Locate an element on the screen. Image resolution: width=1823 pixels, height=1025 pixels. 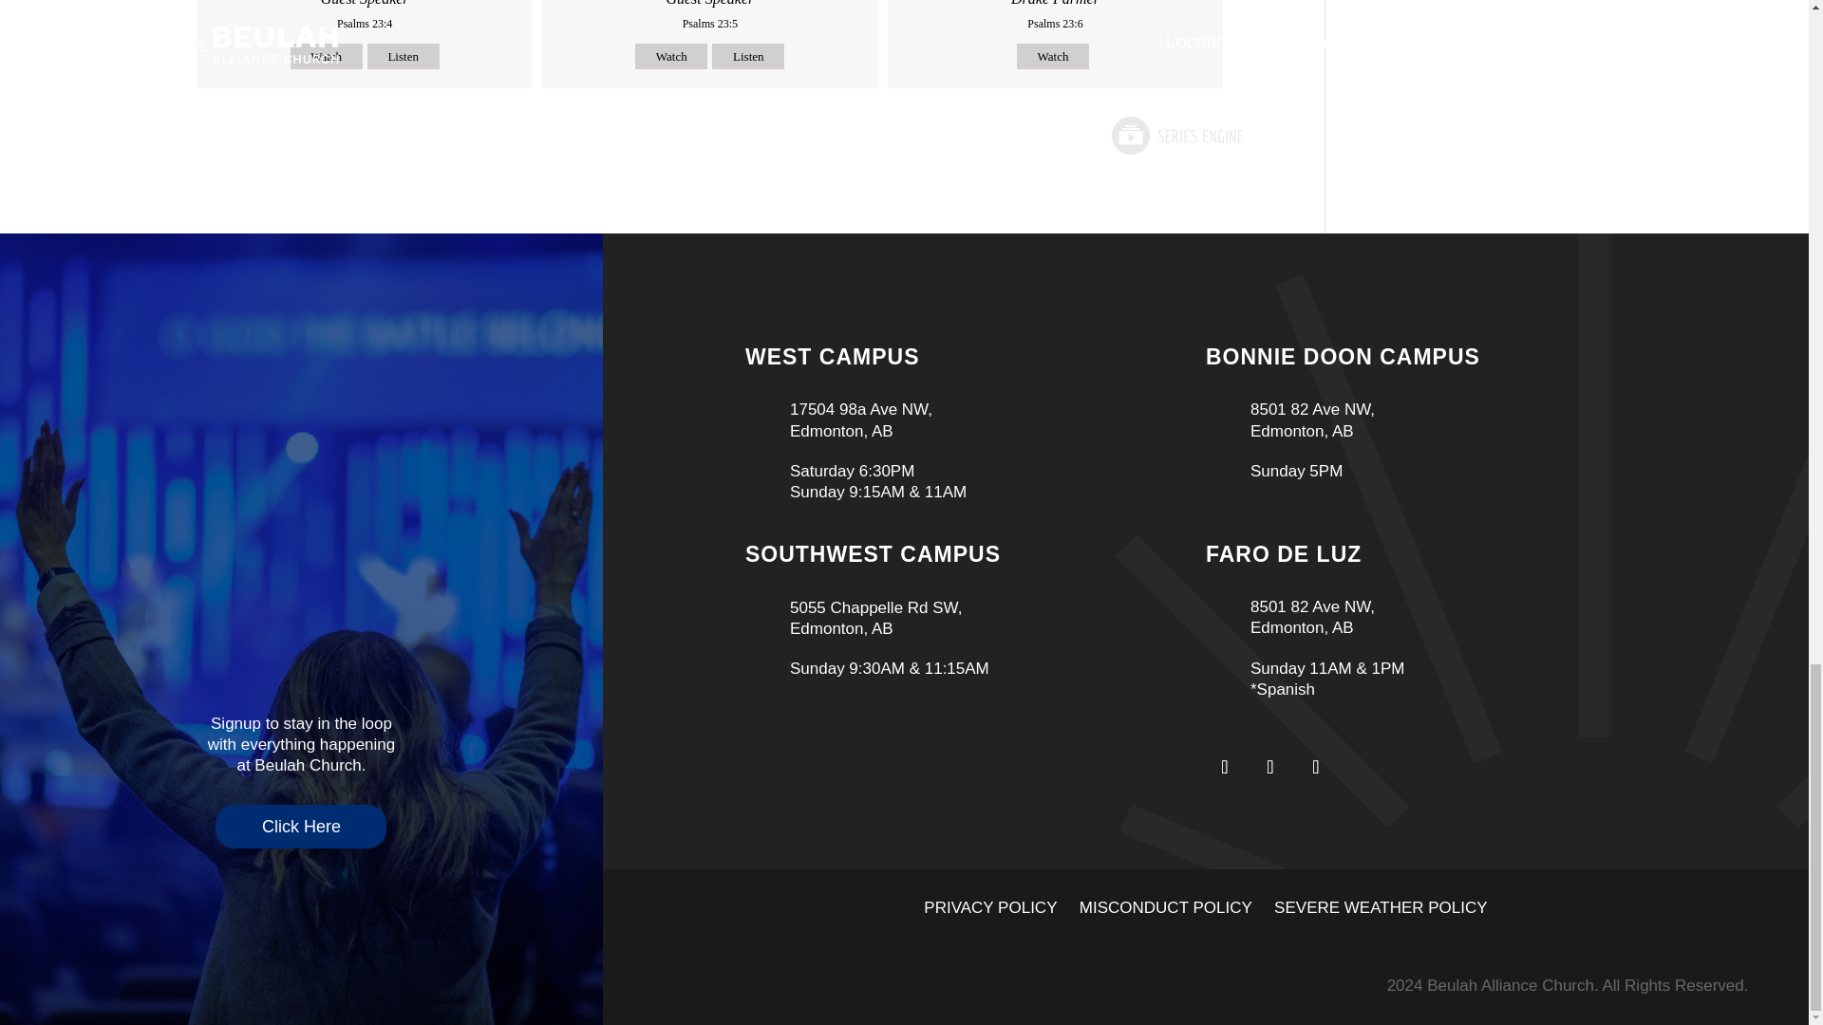
Follow on Facebook is located at coordinates (1224, 767).